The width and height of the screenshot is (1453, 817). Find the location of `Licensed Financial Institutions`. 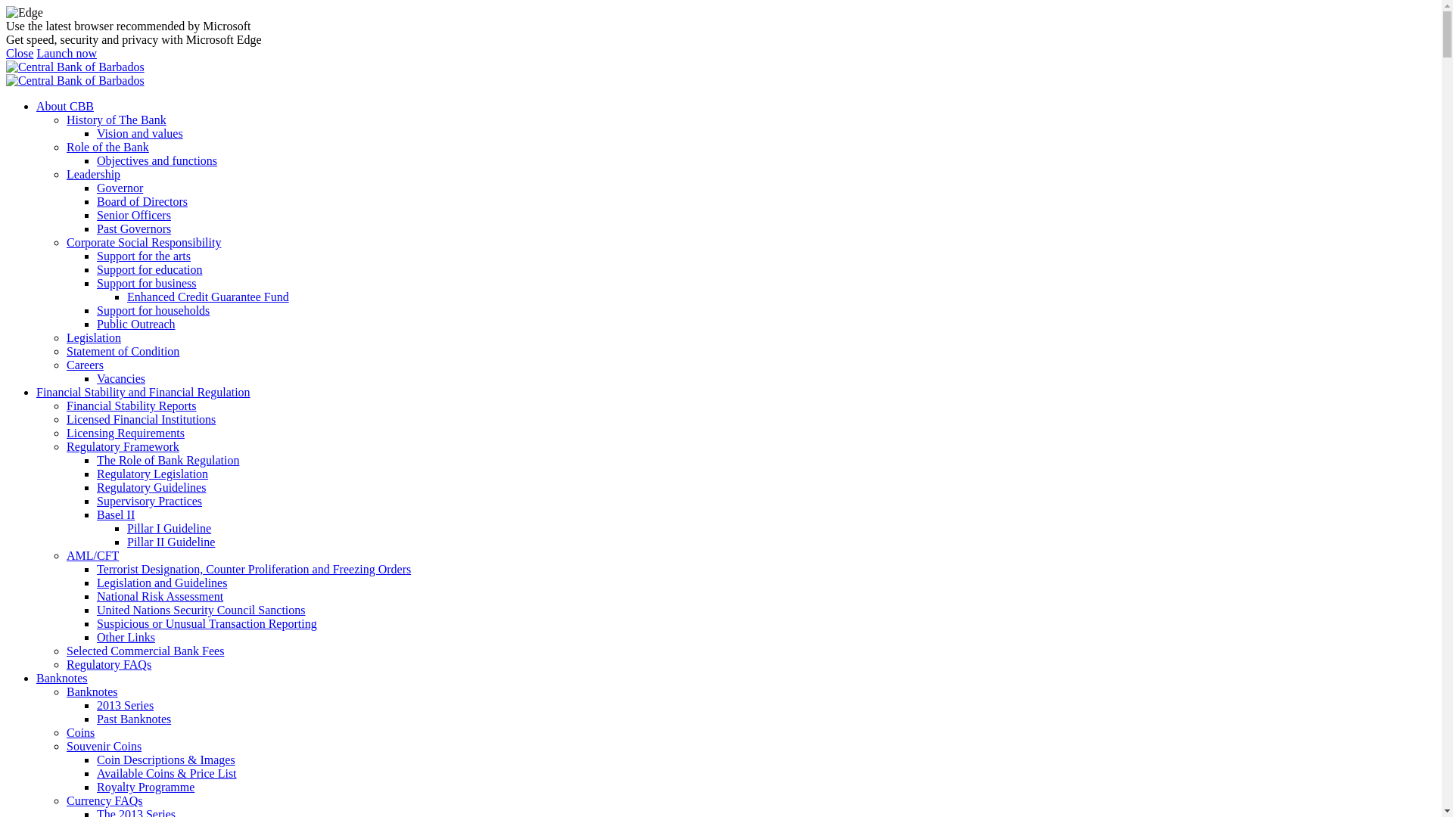

Licensed Financial Institutions is located at coordinates (141, 419).